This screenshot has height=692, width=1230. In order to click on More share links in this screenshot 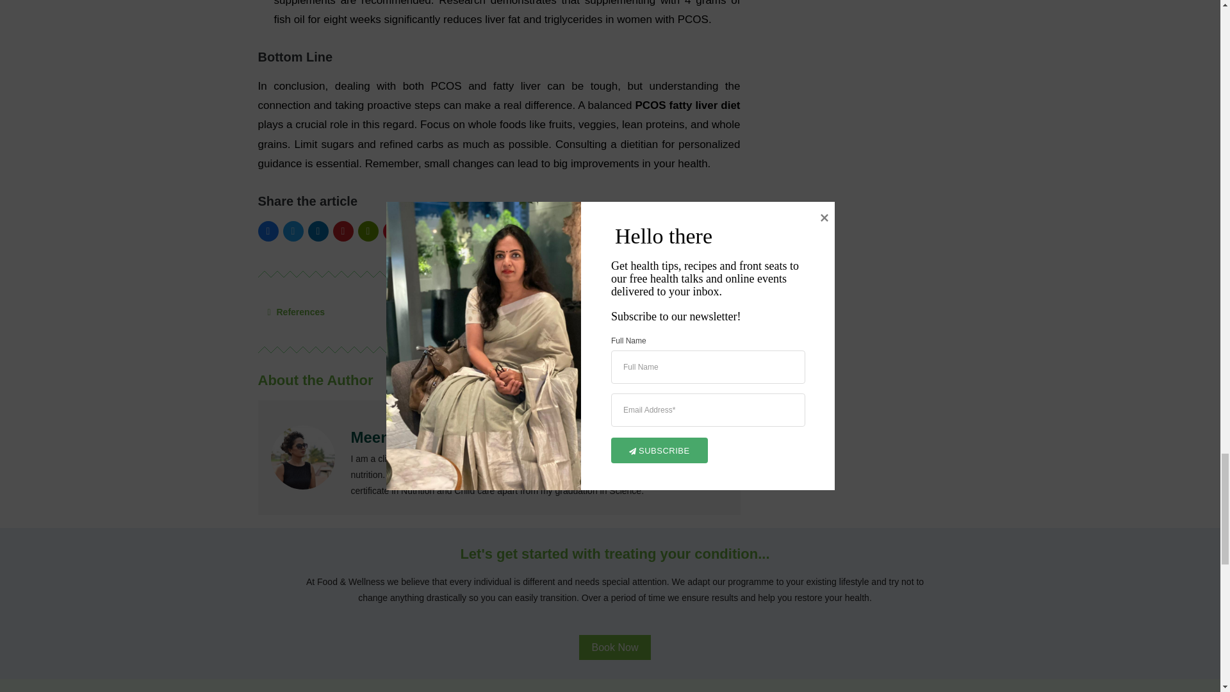, I will do `click(418, 231)`.